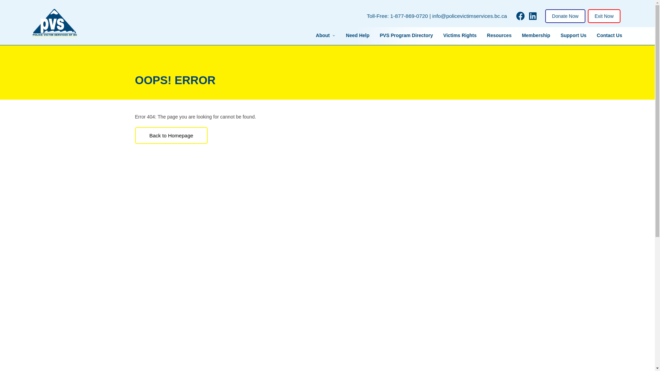 The width and height of the screenshot is (660, 371). What do you see at coordinates (323, 36) in the screenshot?
I see `About` at bounding box center [323, 36].